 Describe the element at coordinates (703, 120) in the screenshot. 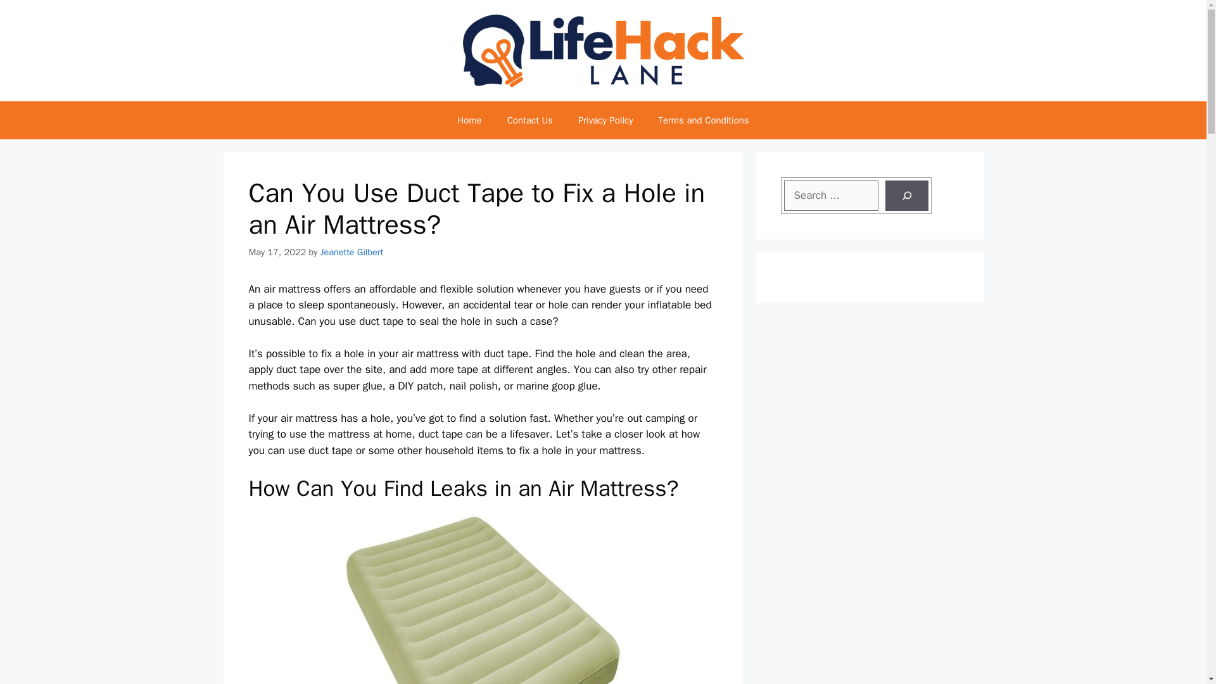

I see `Terms and Conditions` at that location.